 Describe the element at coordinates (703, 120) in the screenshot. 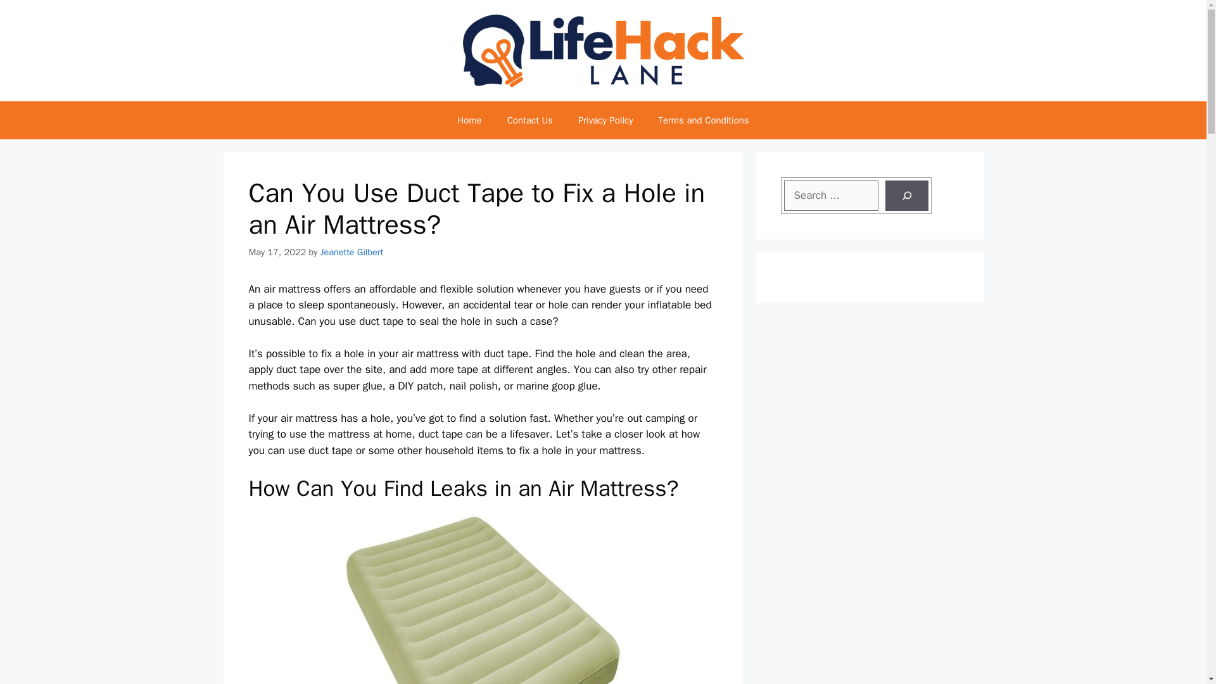

I see `Terms and Conditions` at that location.